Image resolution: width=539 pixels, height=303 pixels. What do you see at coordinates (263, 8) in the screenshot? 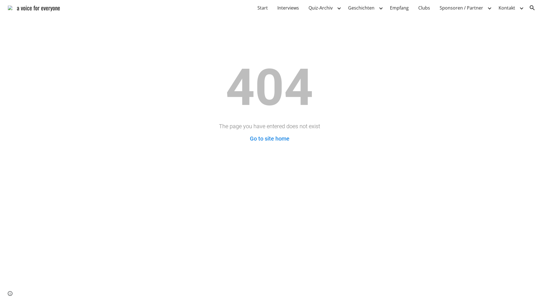
I see `Start` at bounding box center [263, 8].